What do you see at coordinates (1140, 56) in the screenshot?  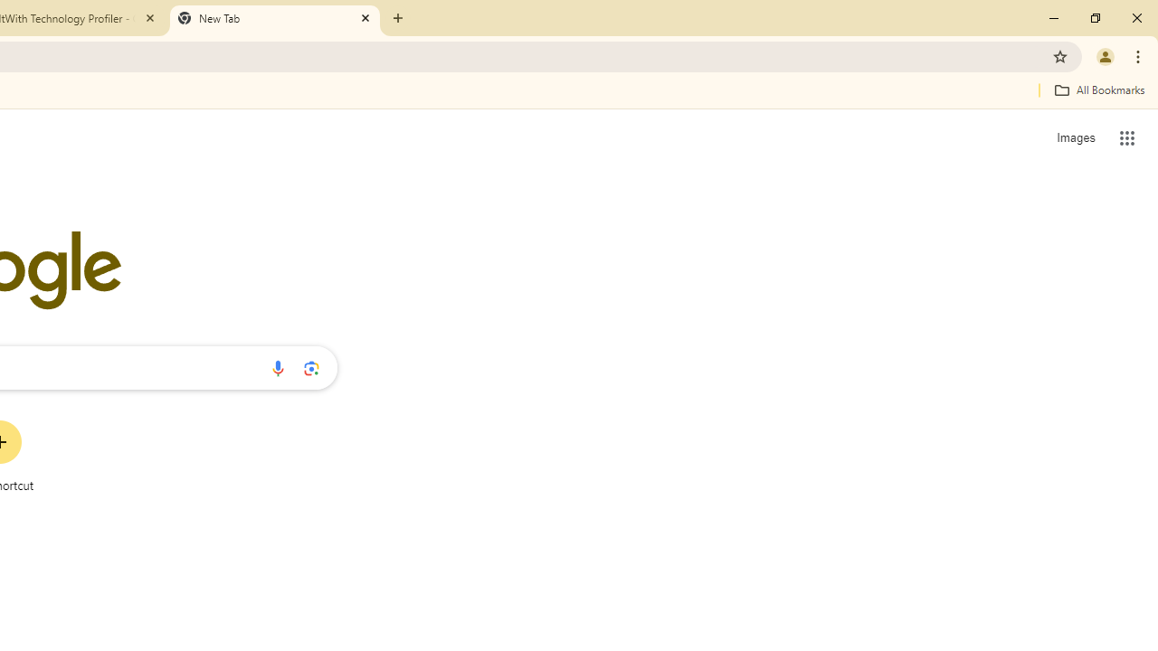 I see `Chrome` at bounding box center [1140, 56].